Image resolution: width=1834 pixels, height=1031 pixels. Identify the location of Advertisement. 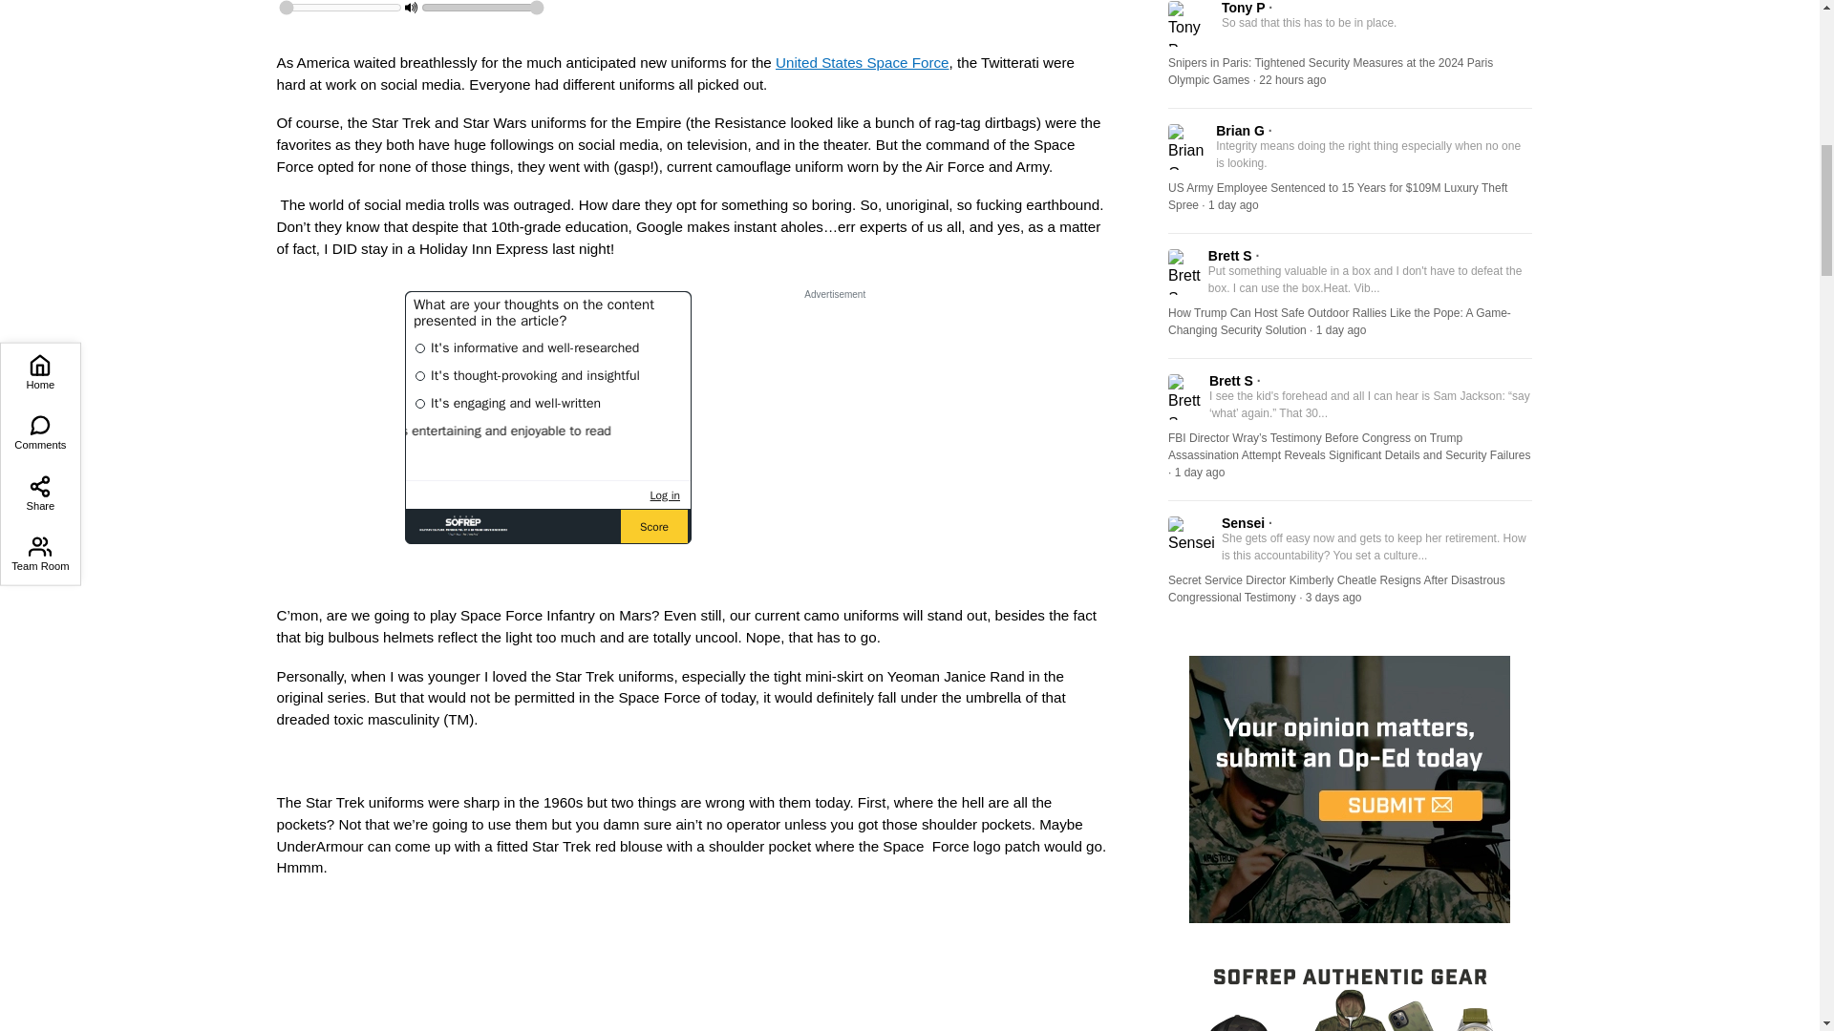
(692, 970).